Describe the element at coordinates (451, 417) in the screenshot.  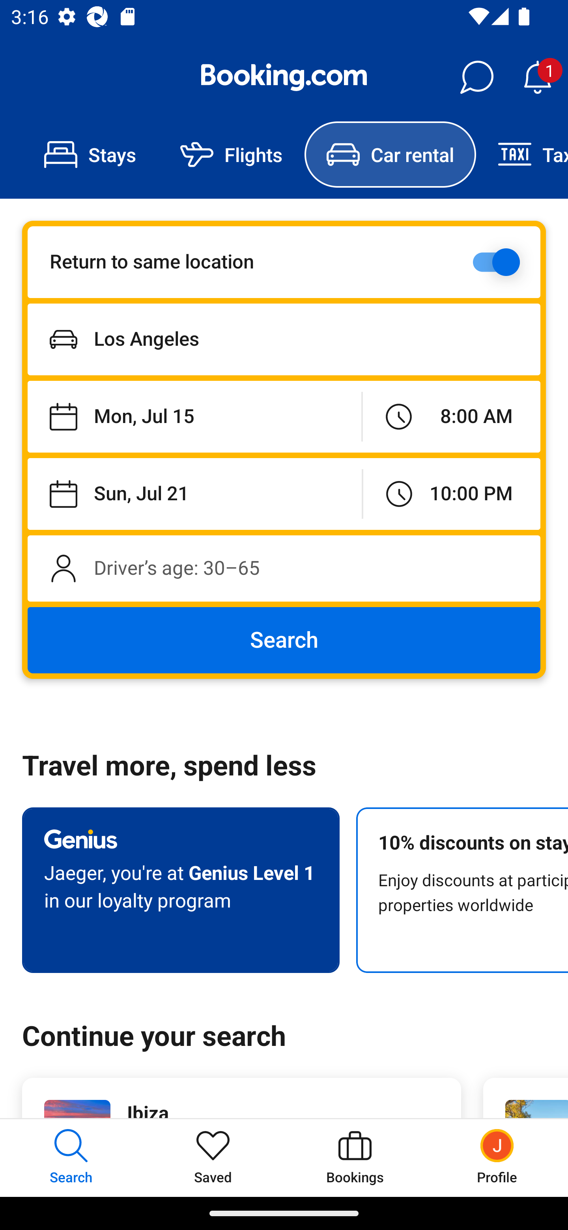
I see `Pick-up time: 08:00:00.000` at that location.